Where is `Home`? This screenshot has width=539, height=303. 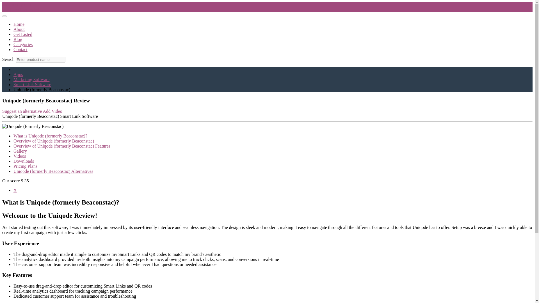
Home is located at coordinates (19, 24).